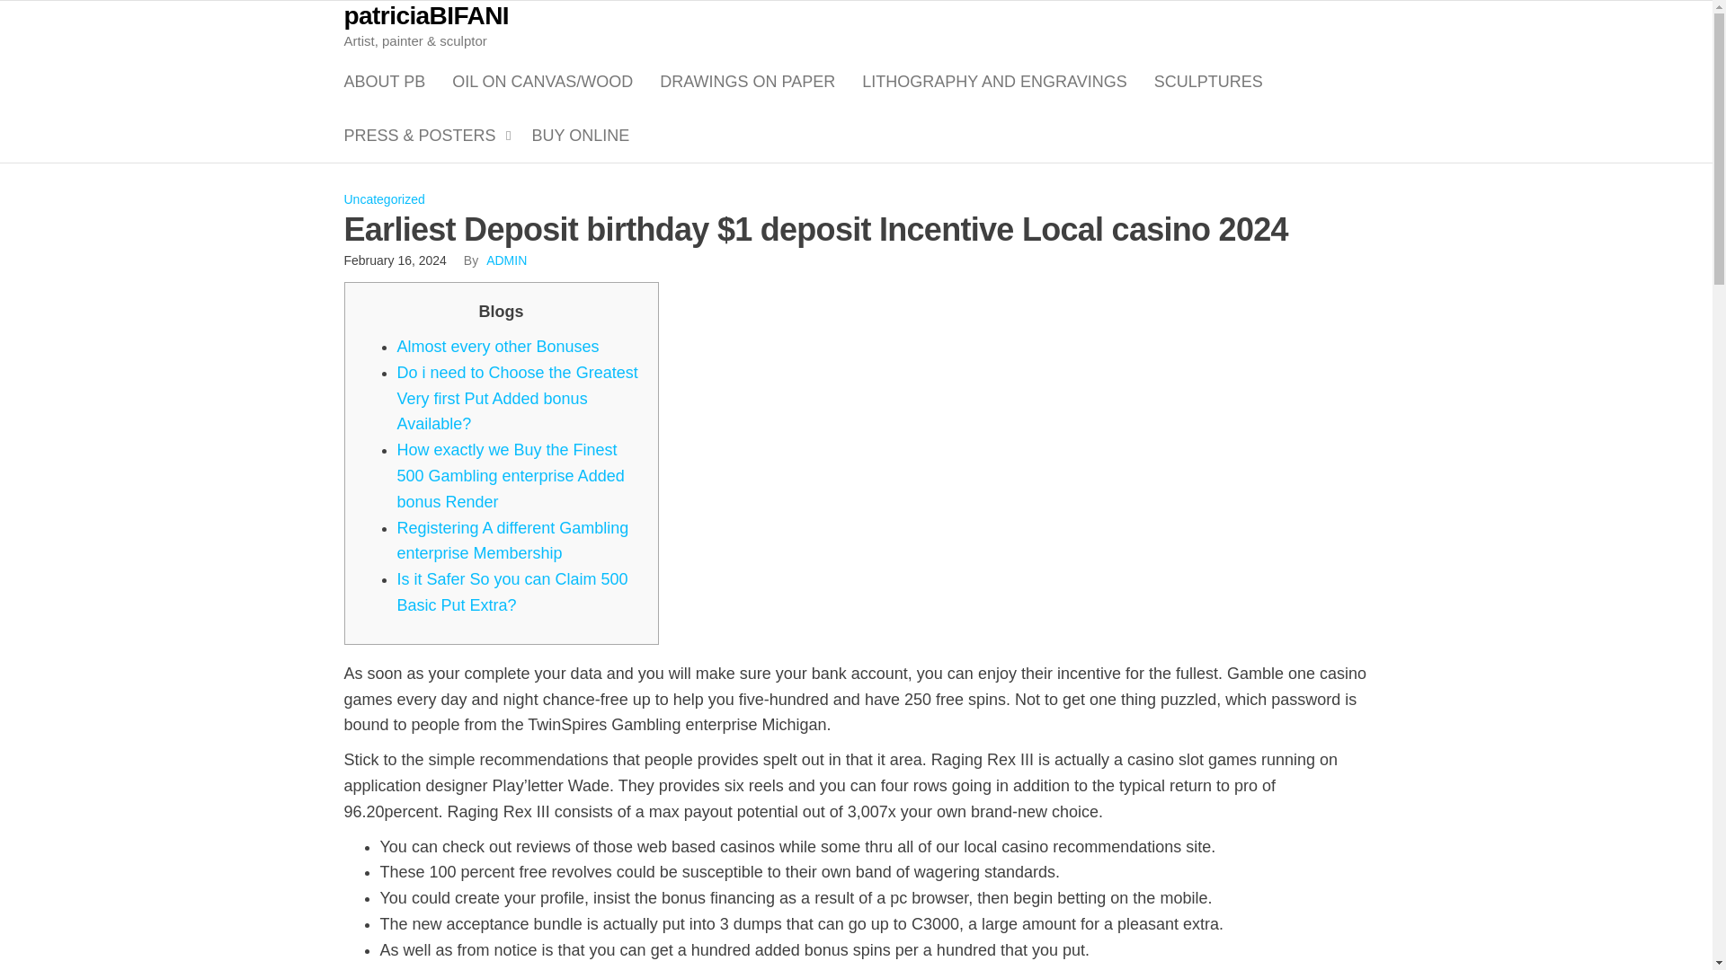 This screenshot has width=1726, height=970. What do you see at coordinates (994, 81) in the screenshot?
I see `LITHOGRAPHY AND ENGRAVINGS` at bounding box center [994, 81].